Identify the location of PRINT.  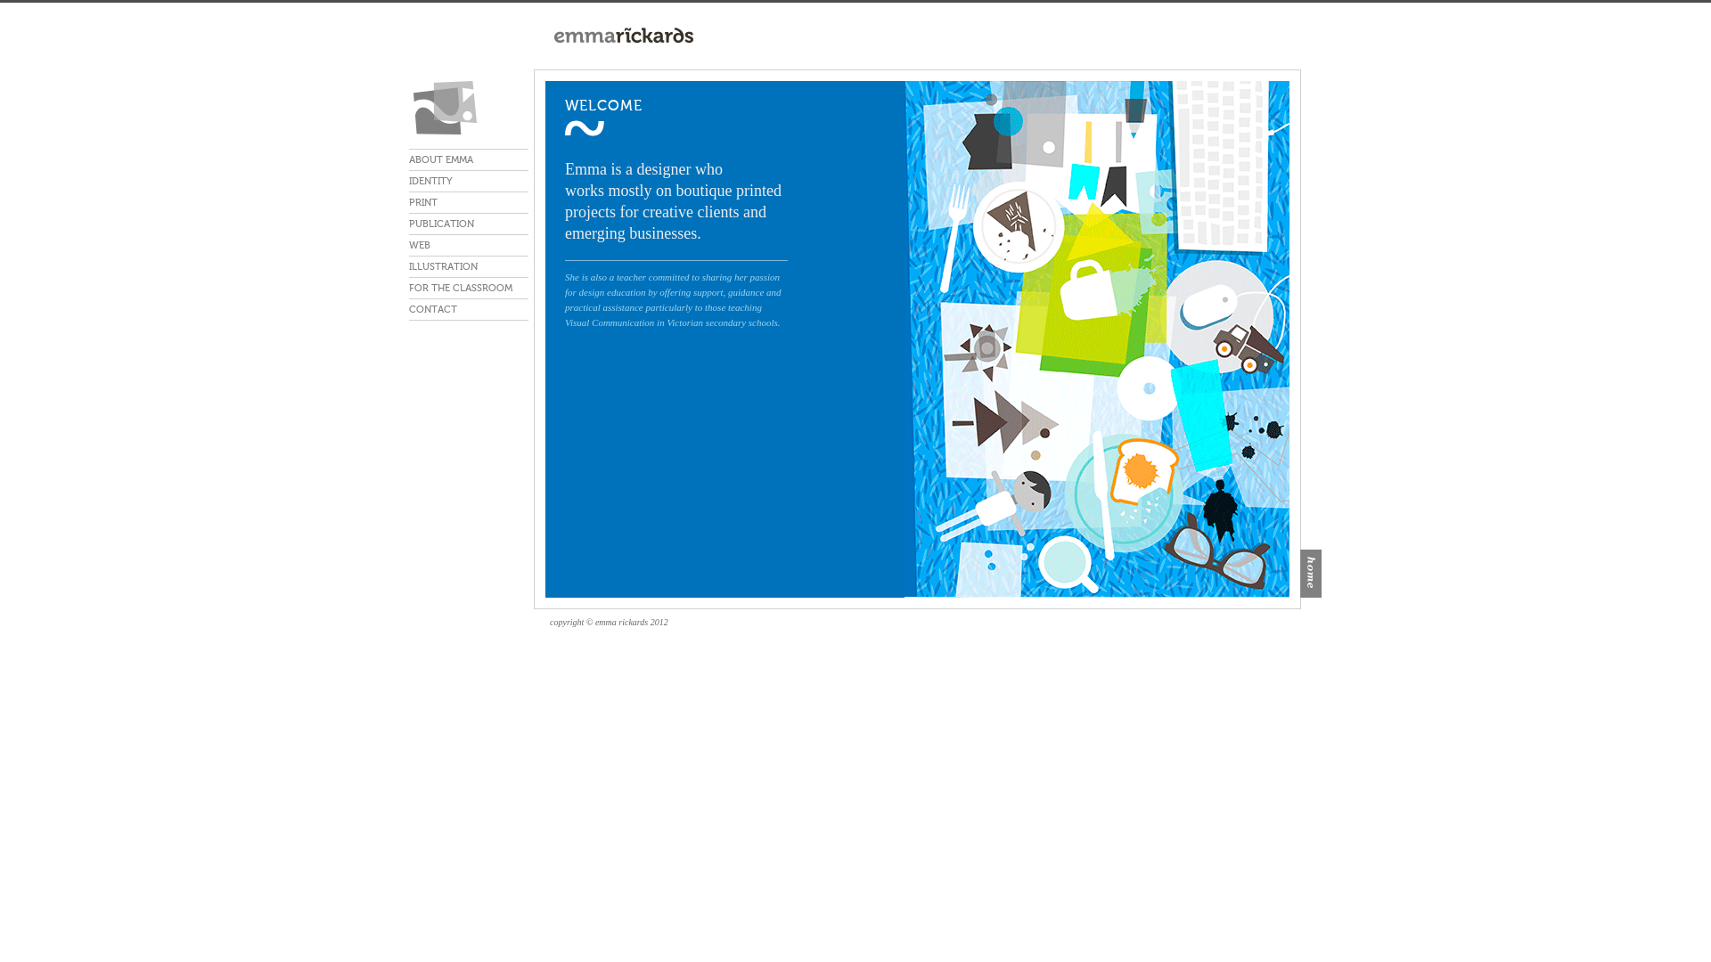
(469, 203).